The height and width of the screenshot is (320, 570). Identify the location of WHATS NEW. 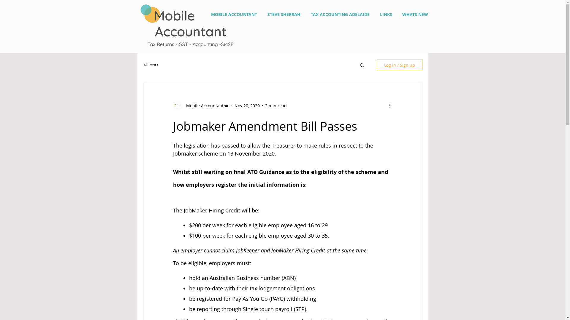
(415, 15).